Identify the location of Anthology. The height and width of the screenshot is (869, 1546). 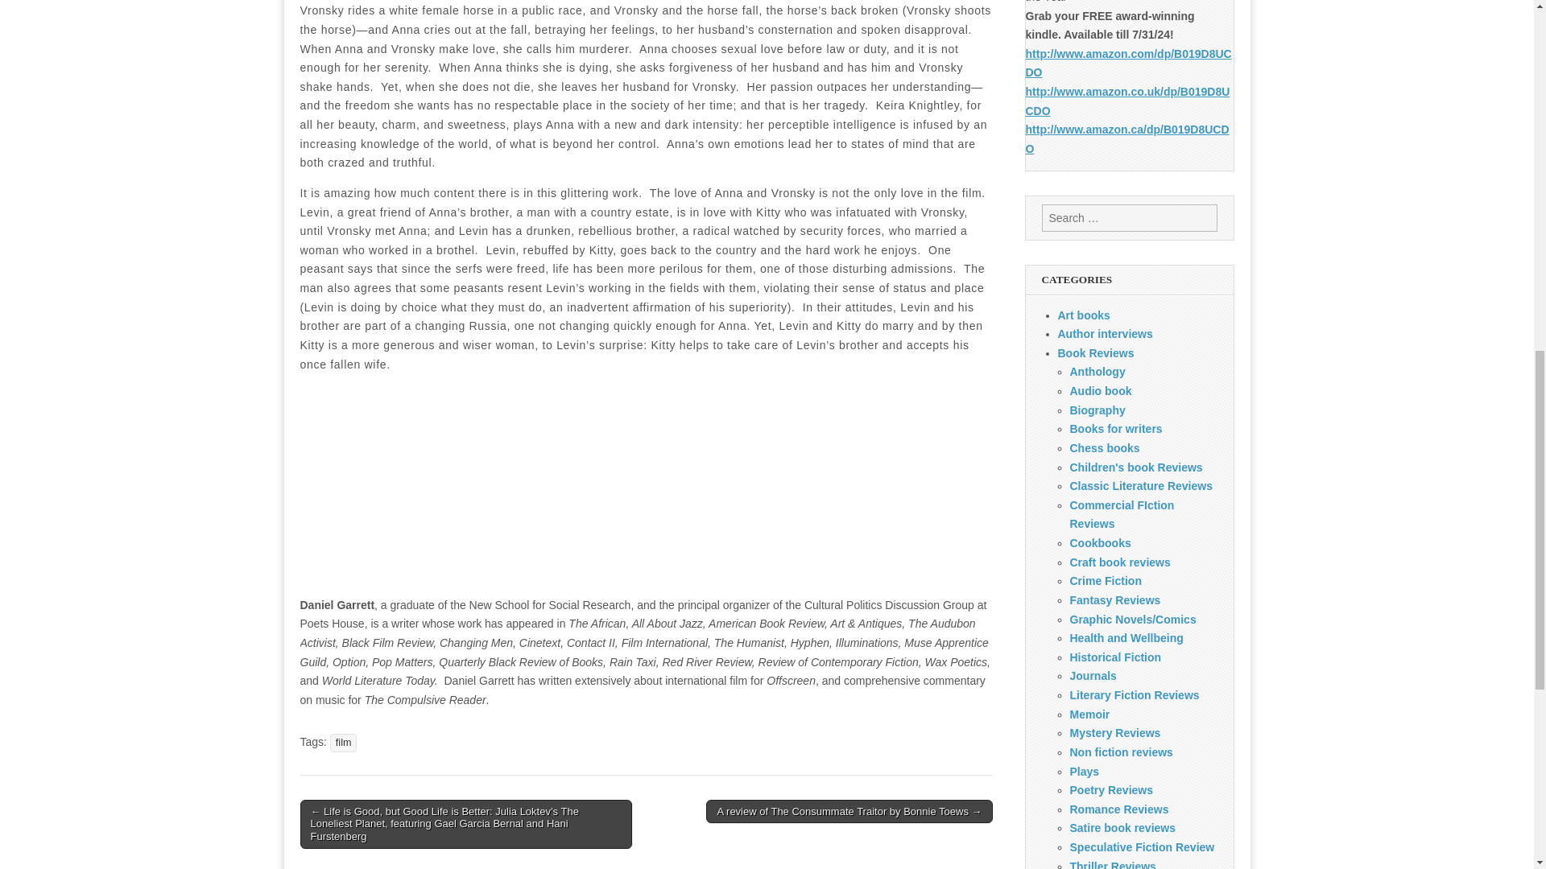
(1097, 371).